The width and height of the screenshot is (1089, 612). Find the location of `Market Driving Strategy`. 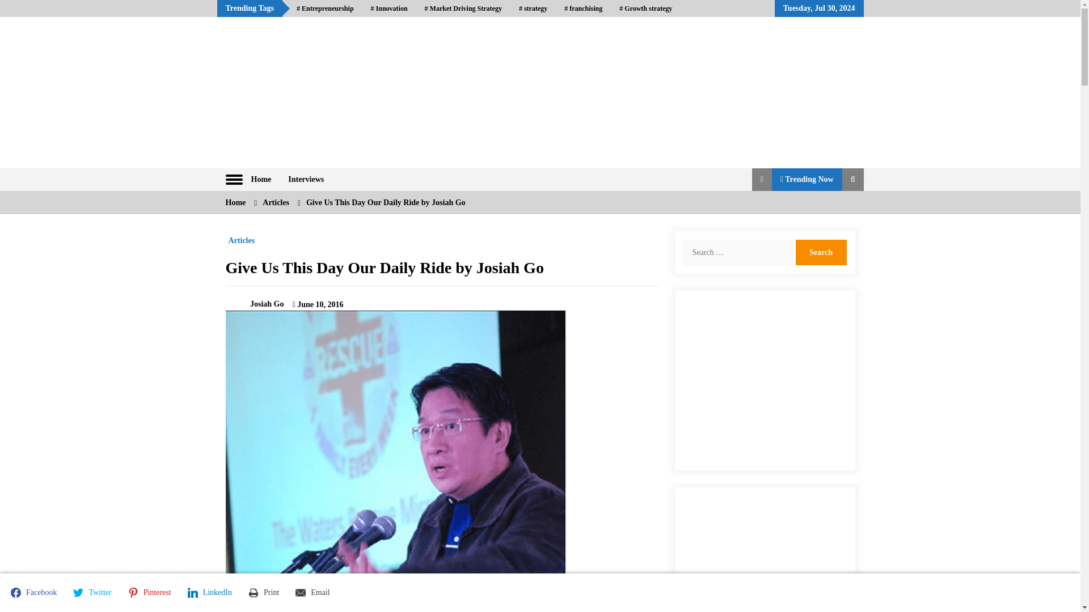

Market Driving Strategy is located at coordinates (463, 8).